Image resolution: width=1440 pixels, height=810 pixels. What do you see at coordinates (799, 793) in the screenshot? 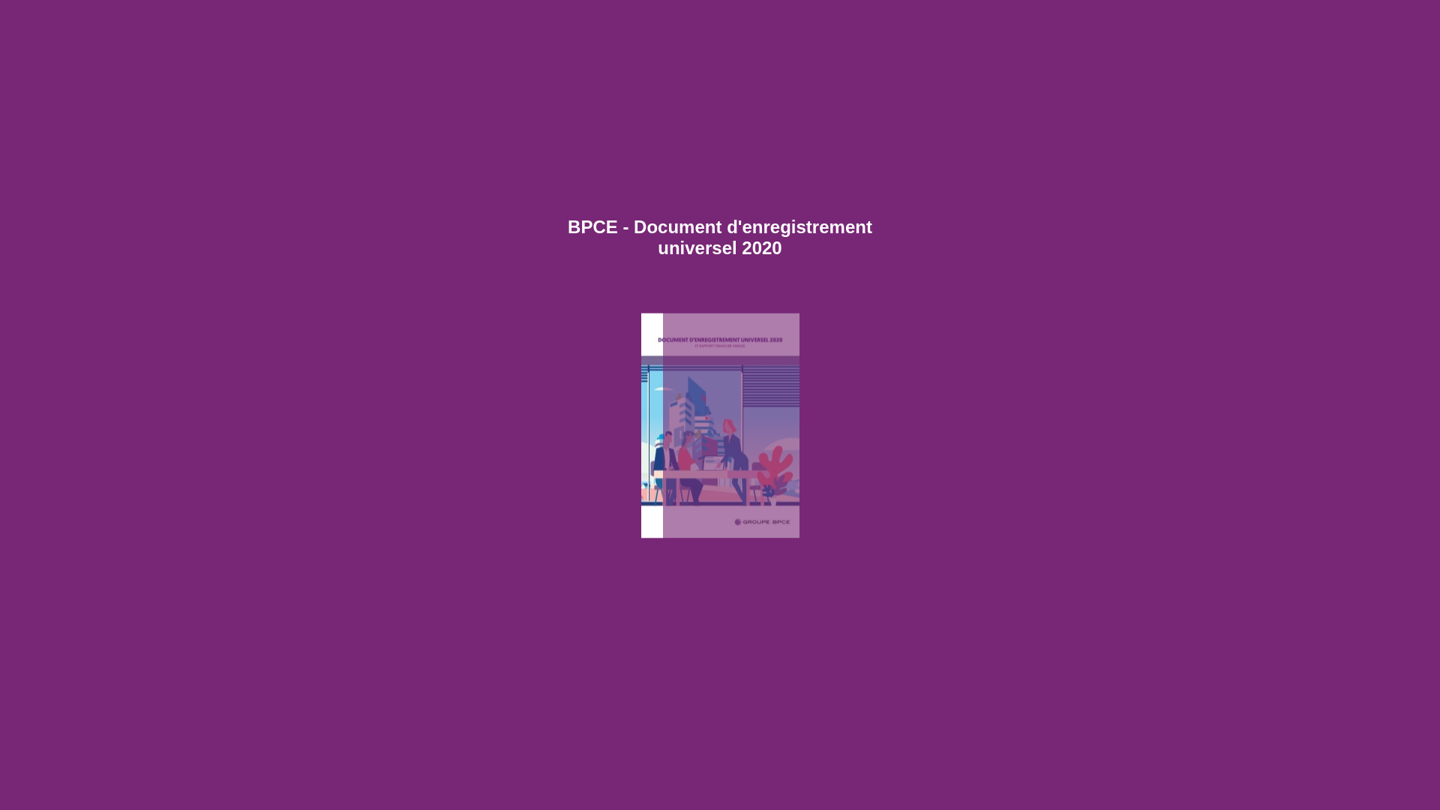
I see `Share` at bounding box center [799, 793].